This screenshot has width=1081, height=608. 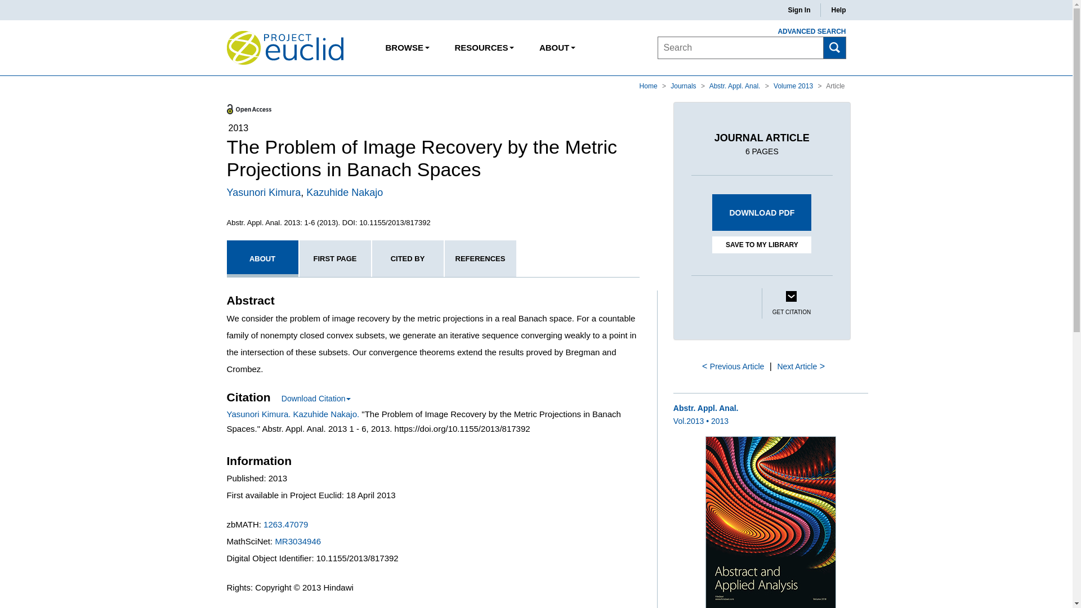 I want to click on Abstr. Appl. Anal., so click(x=735, y=86).